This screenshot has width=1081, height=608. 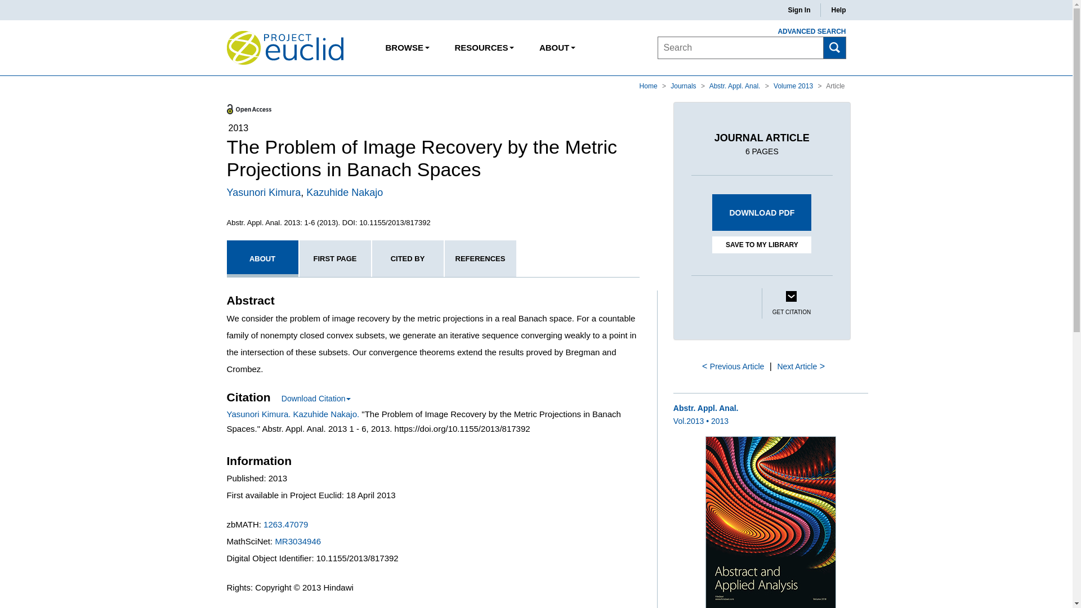 I want to click on Abstr. Appl. Anal., so click(x=735, y=86).